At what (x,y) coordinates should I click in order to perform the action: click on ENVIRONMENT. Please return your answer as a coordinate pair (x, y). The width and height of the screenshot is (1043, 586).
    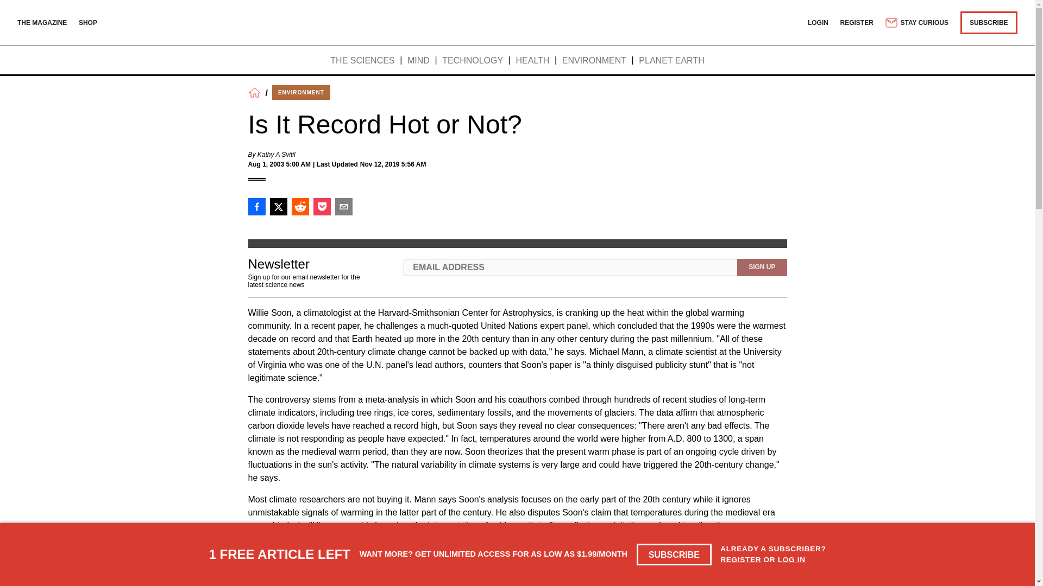
    Looking at the image, I should click on (301, 92).